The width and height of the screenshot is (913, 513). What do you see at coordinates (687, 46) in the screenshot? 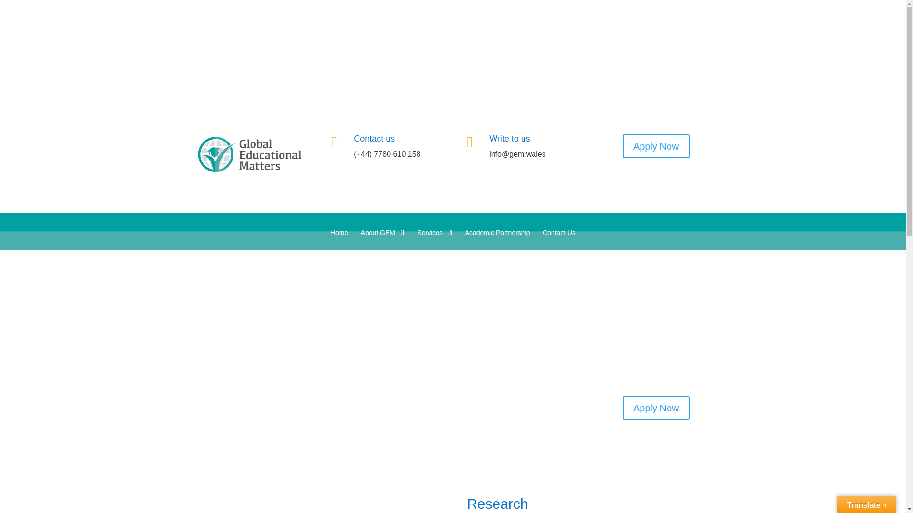
I see `Facebook` at bounding box center [687, 46].